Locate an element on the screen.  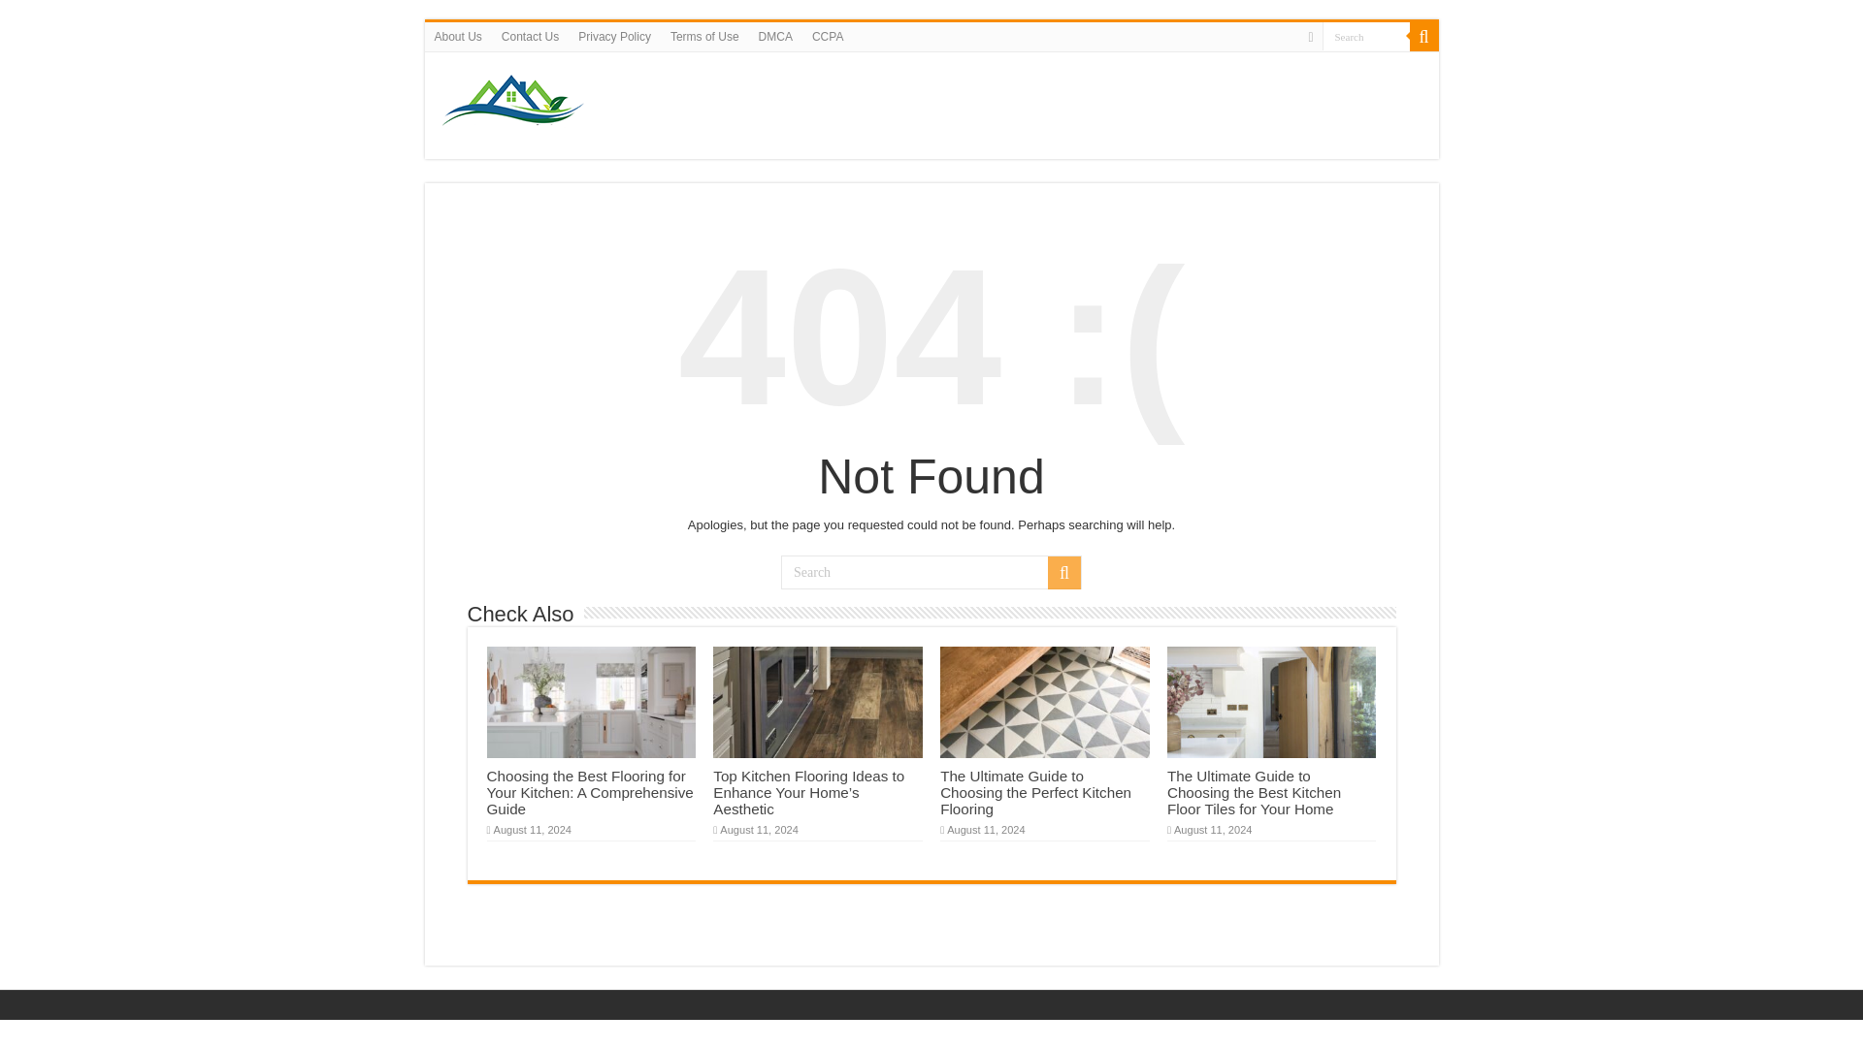
Search is located at coordinates (1364, 35).